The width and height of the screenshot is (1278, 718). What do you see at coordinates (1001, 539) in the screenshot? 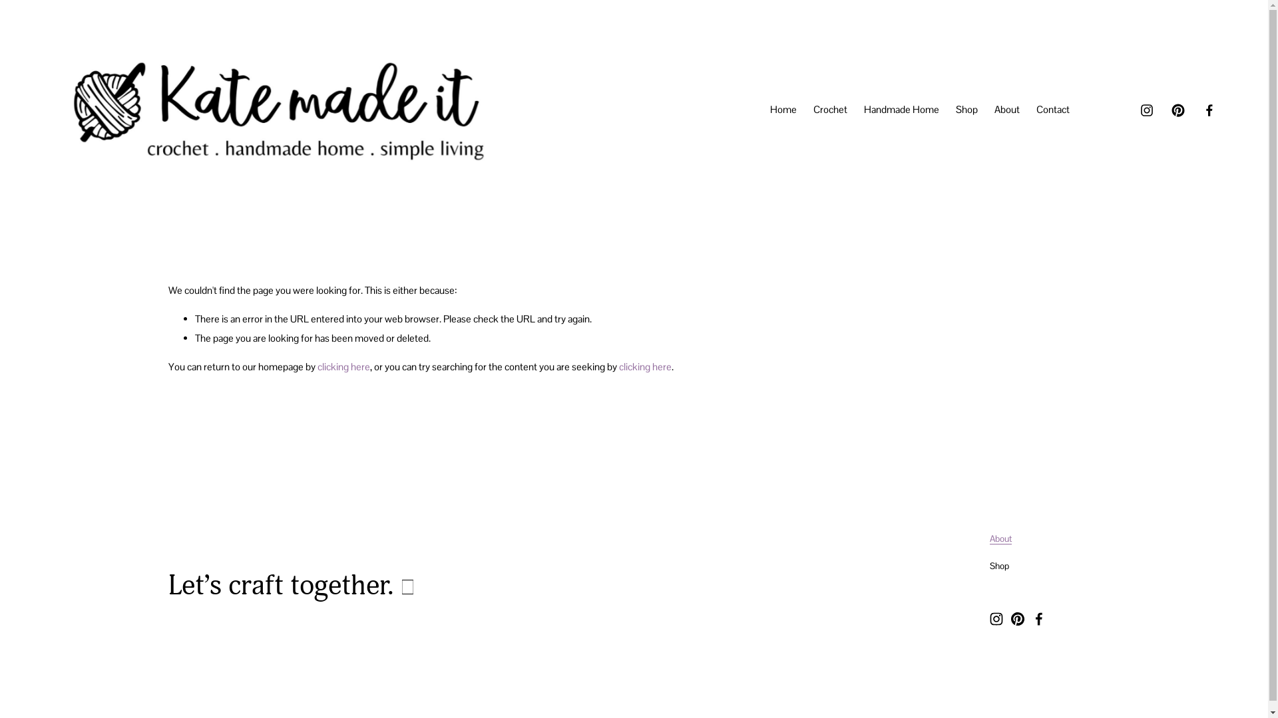
I see `About` at bounding box center [1001, 539].